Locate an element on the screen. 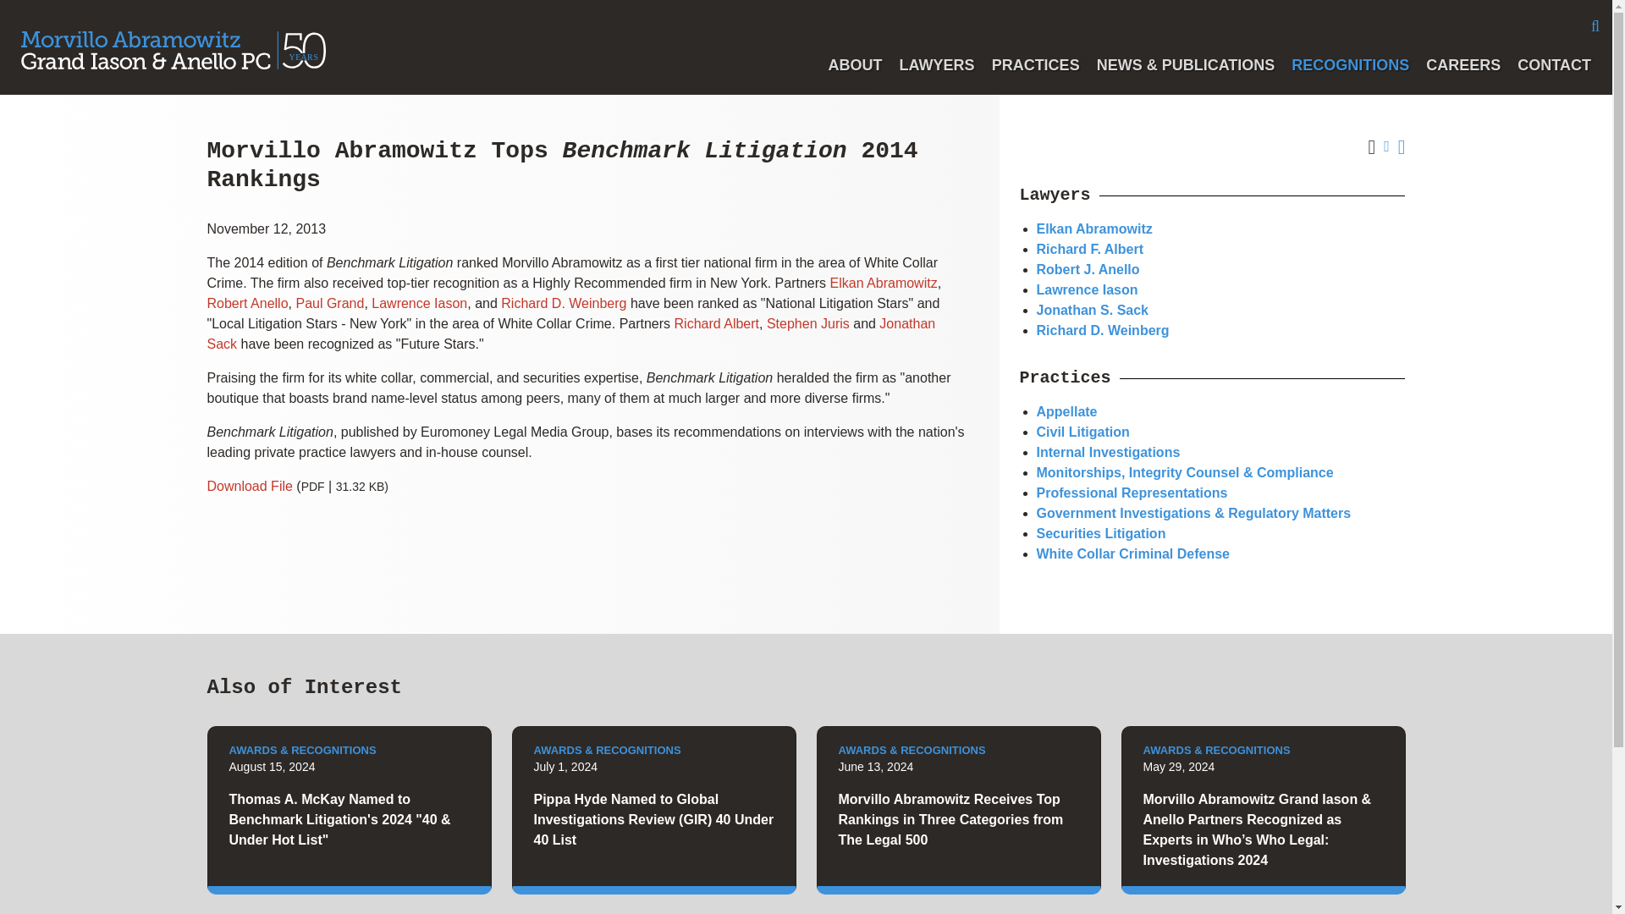 The image size is (1625, 914). Elkan Abramowitz is located at coordinates (883, 283).